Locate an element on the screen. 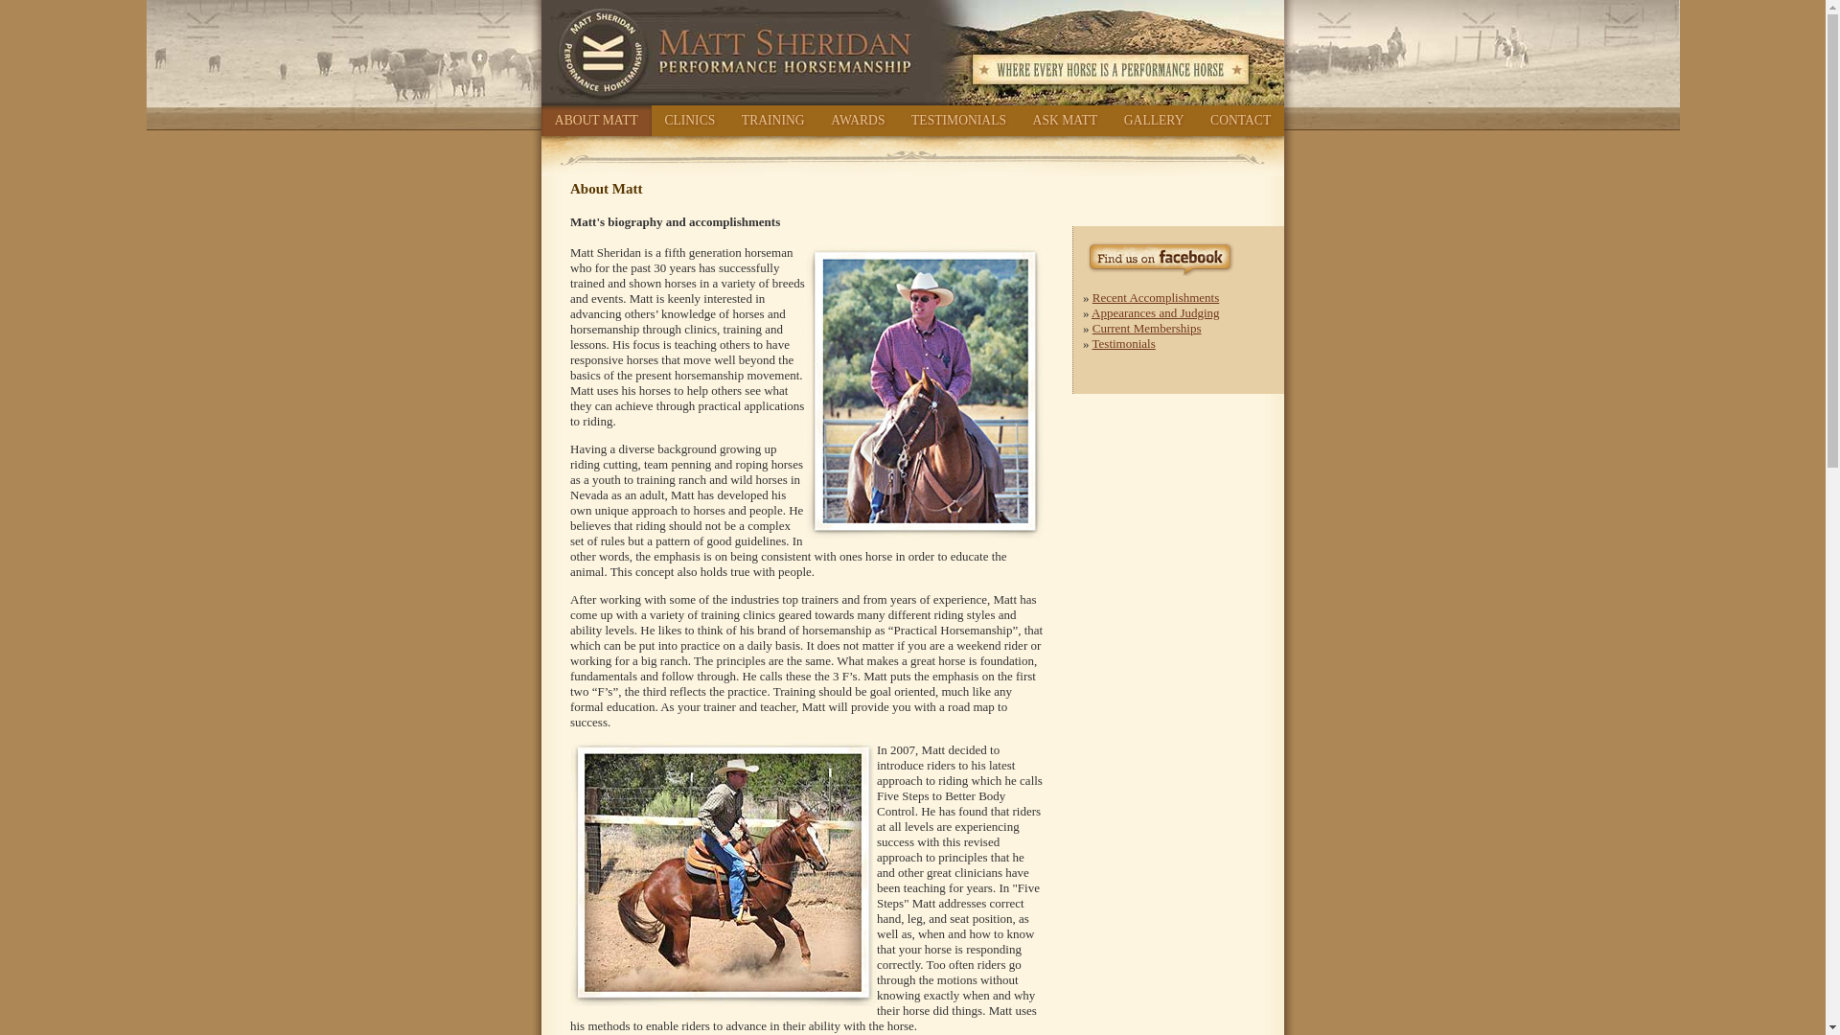 Image resolution: width=1840 pixels, height=1035 pixels. Testimonials is located at coordinates (1123, 343).